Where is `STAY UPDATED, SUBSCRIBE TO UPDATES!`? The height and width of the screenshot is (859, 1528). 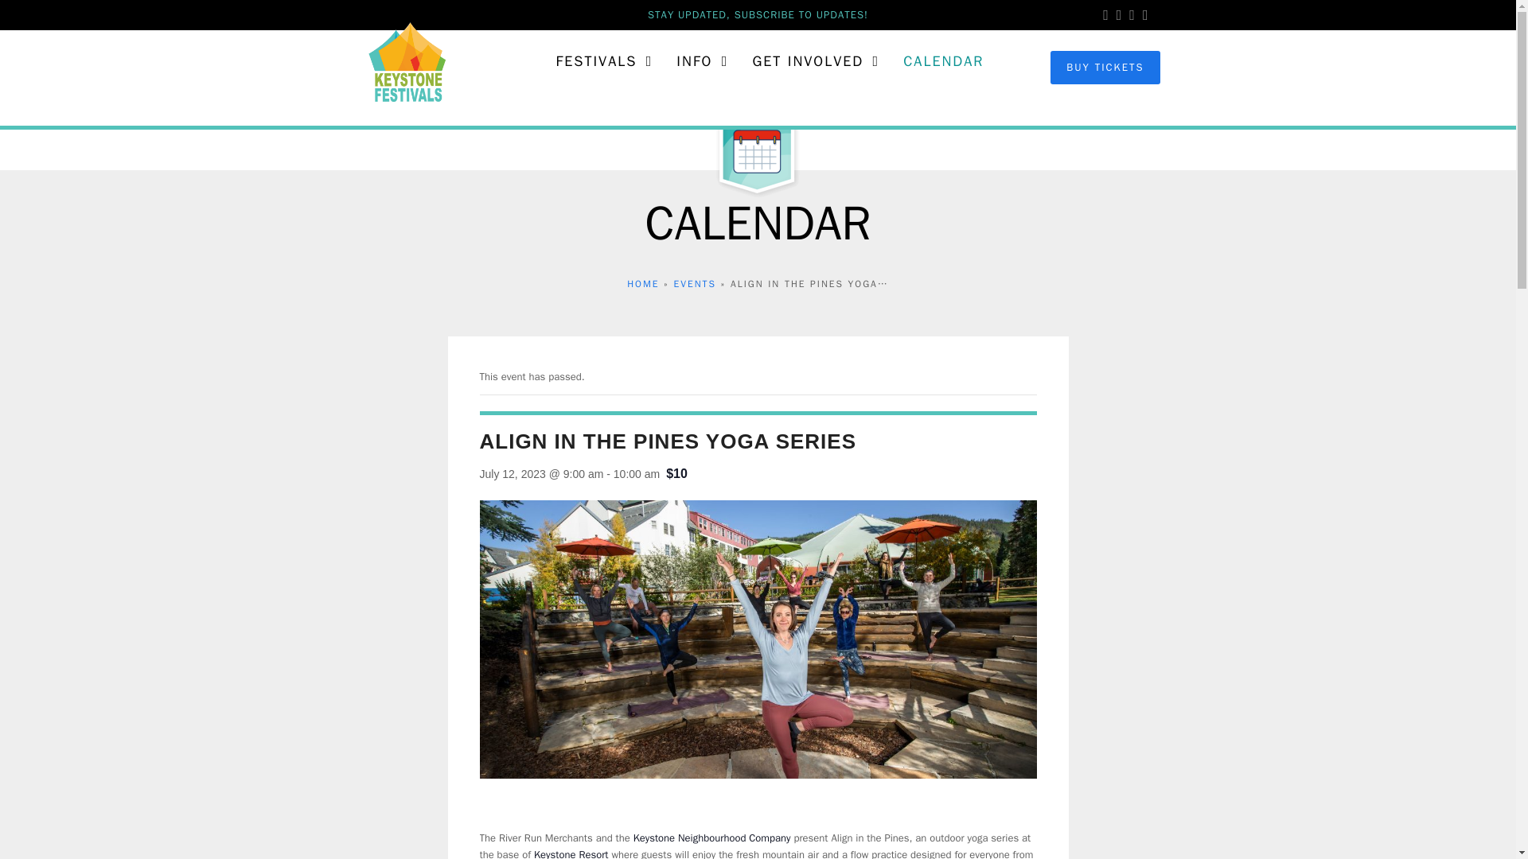 STAY UPDATED, SUBSCRIBE TO UPDATES! is located at coordinates (758, 14).